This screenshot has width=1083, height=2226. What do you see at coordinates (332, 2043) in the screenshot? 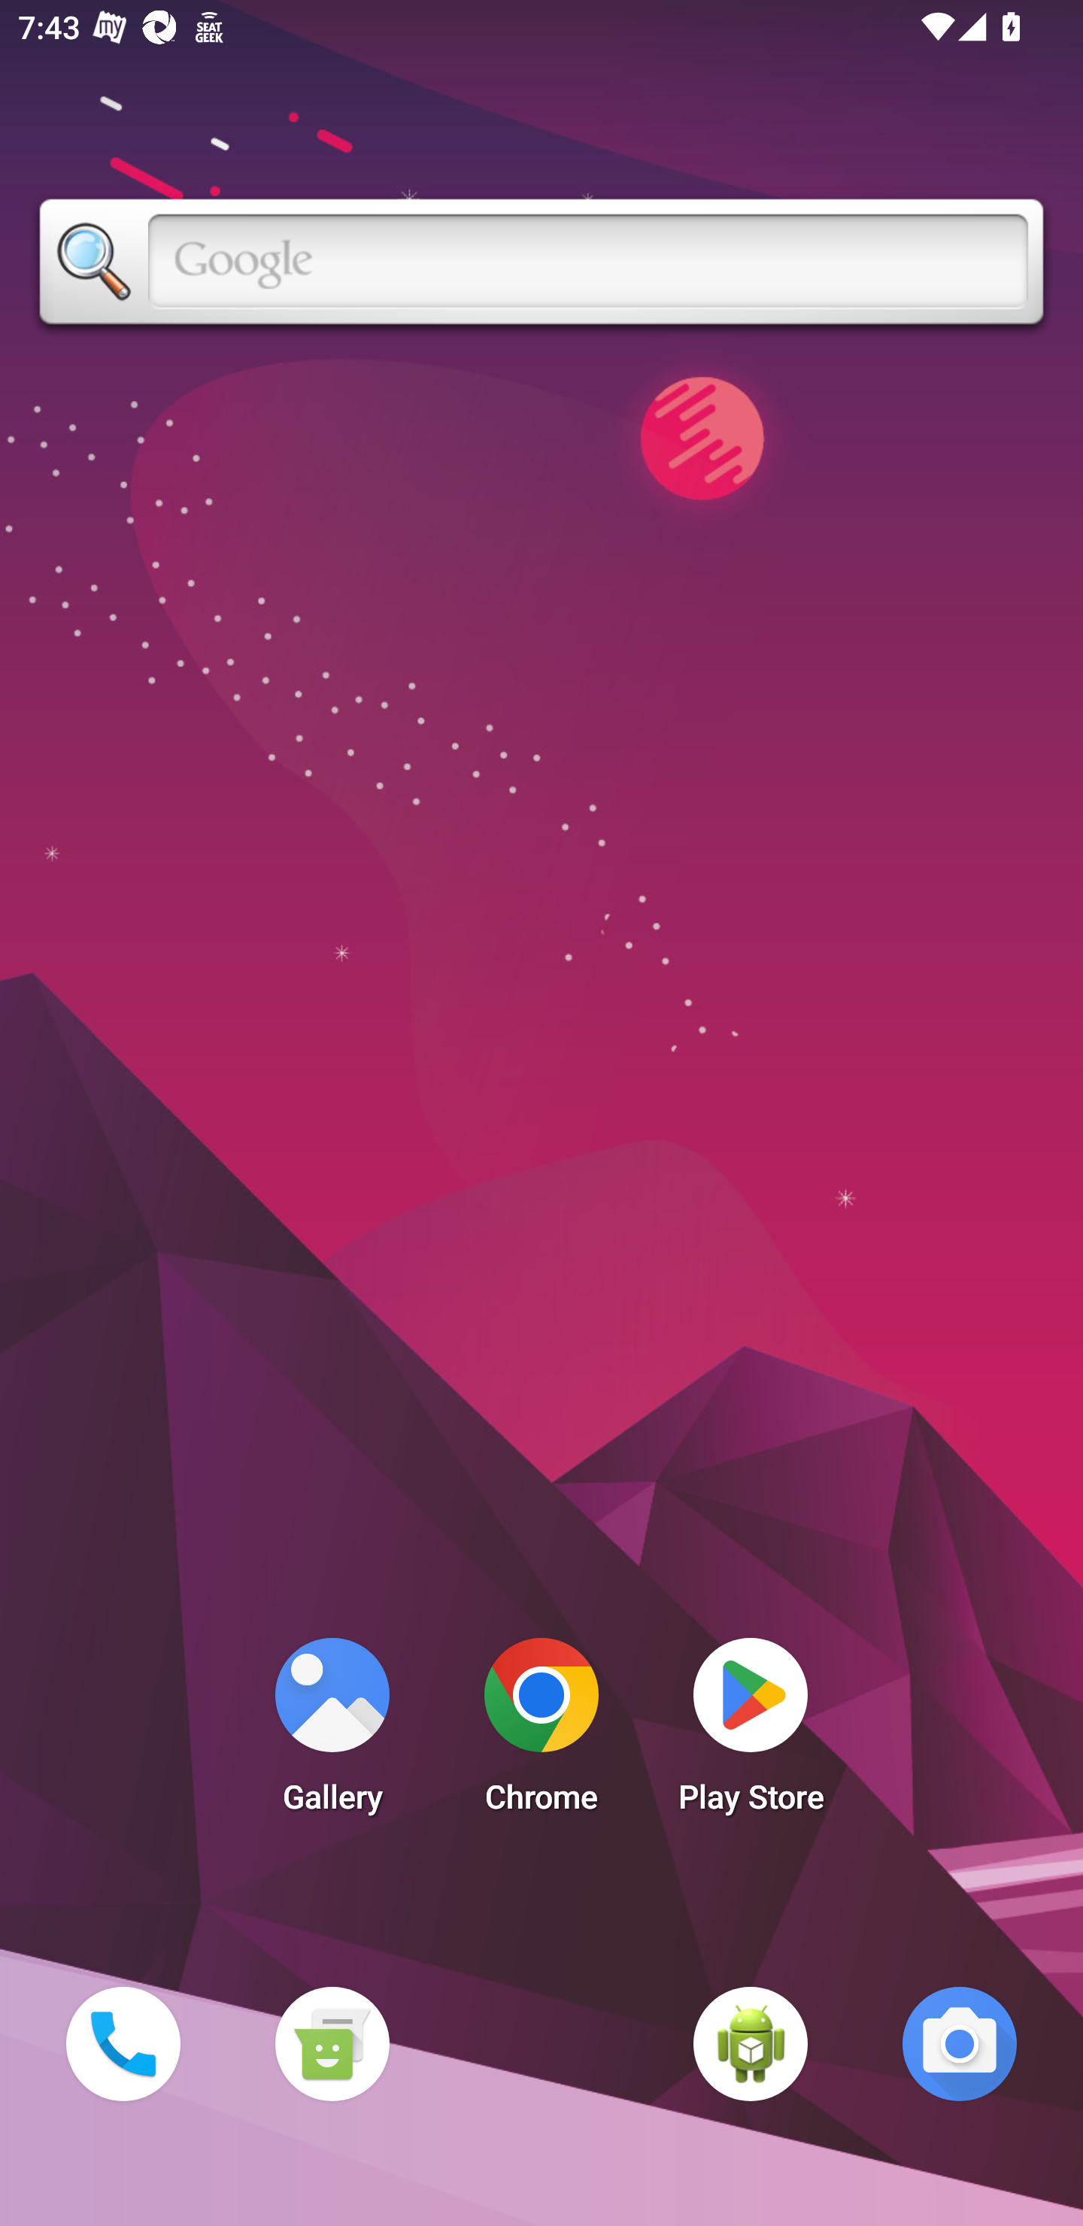
I see `Messaging` at bounding box center [332, 2043].